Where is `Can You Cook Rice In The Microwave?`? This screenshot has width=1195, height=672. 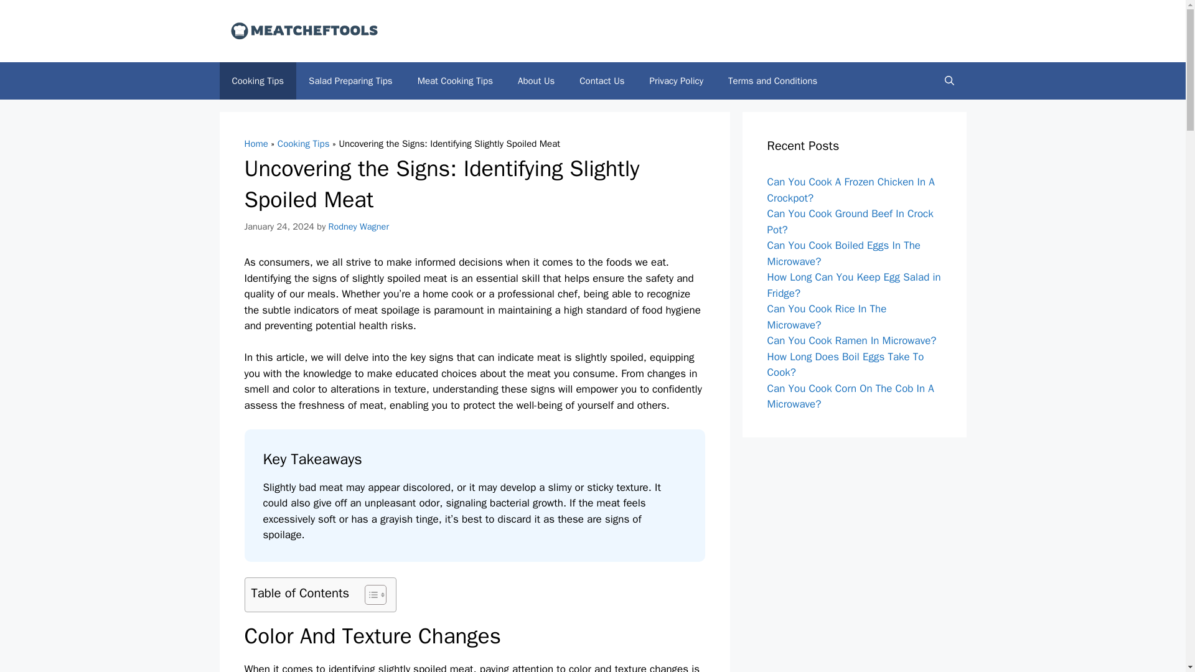 Can You Cook Rice In The Microwave? is located at coordinates (827, 317).